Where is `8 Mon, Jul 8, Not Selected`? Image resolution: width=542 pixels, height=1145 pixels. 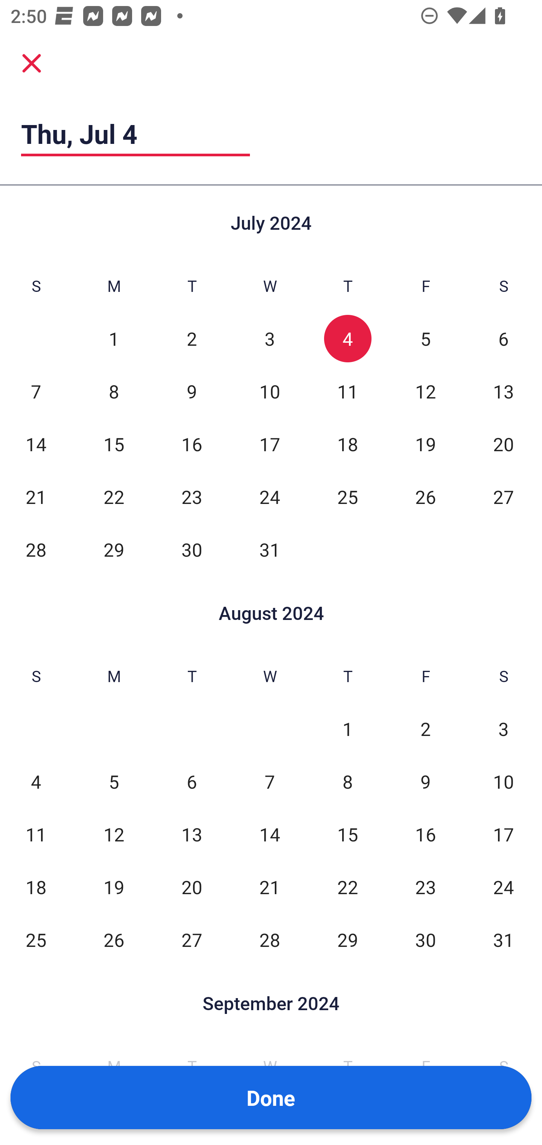 8 Mon, Jul 8, Not Selected is located at coordinates (114, 391).